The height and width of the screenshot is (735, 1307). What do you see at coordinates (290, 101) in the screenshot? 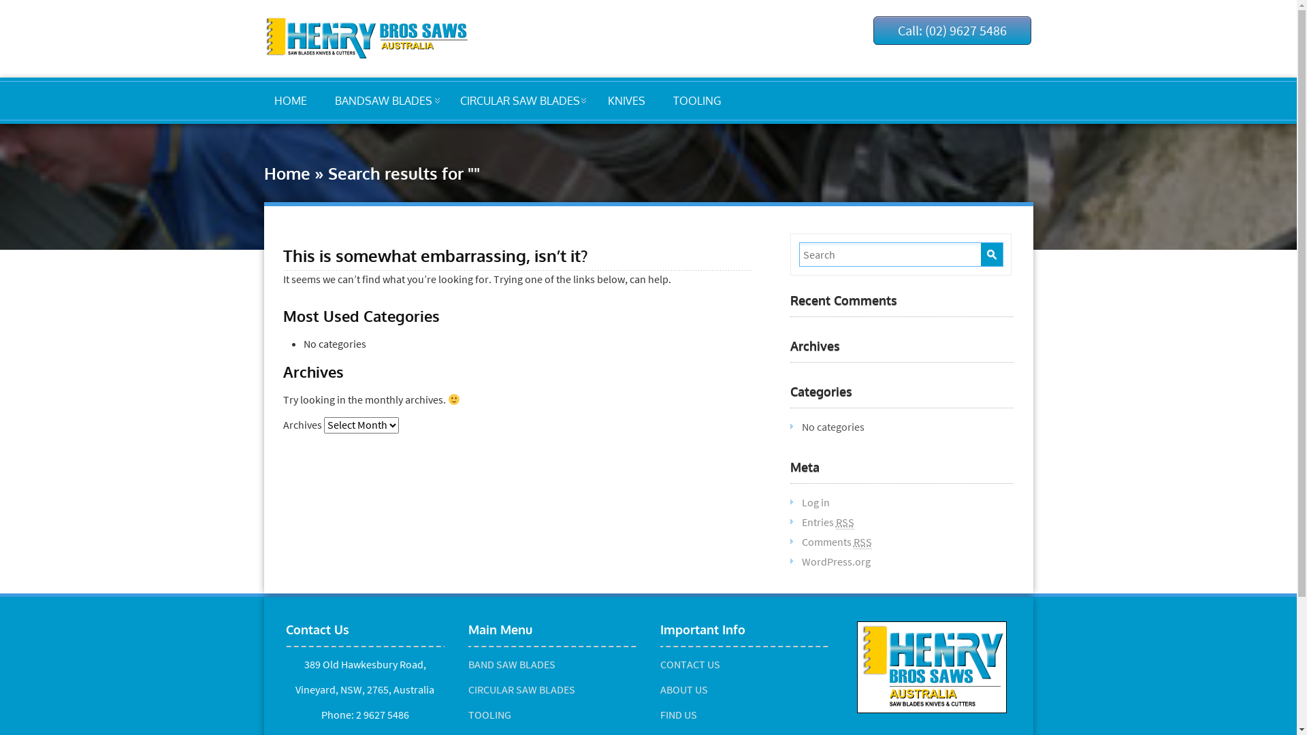
I see `HOME` at bounding box center [290, 101].